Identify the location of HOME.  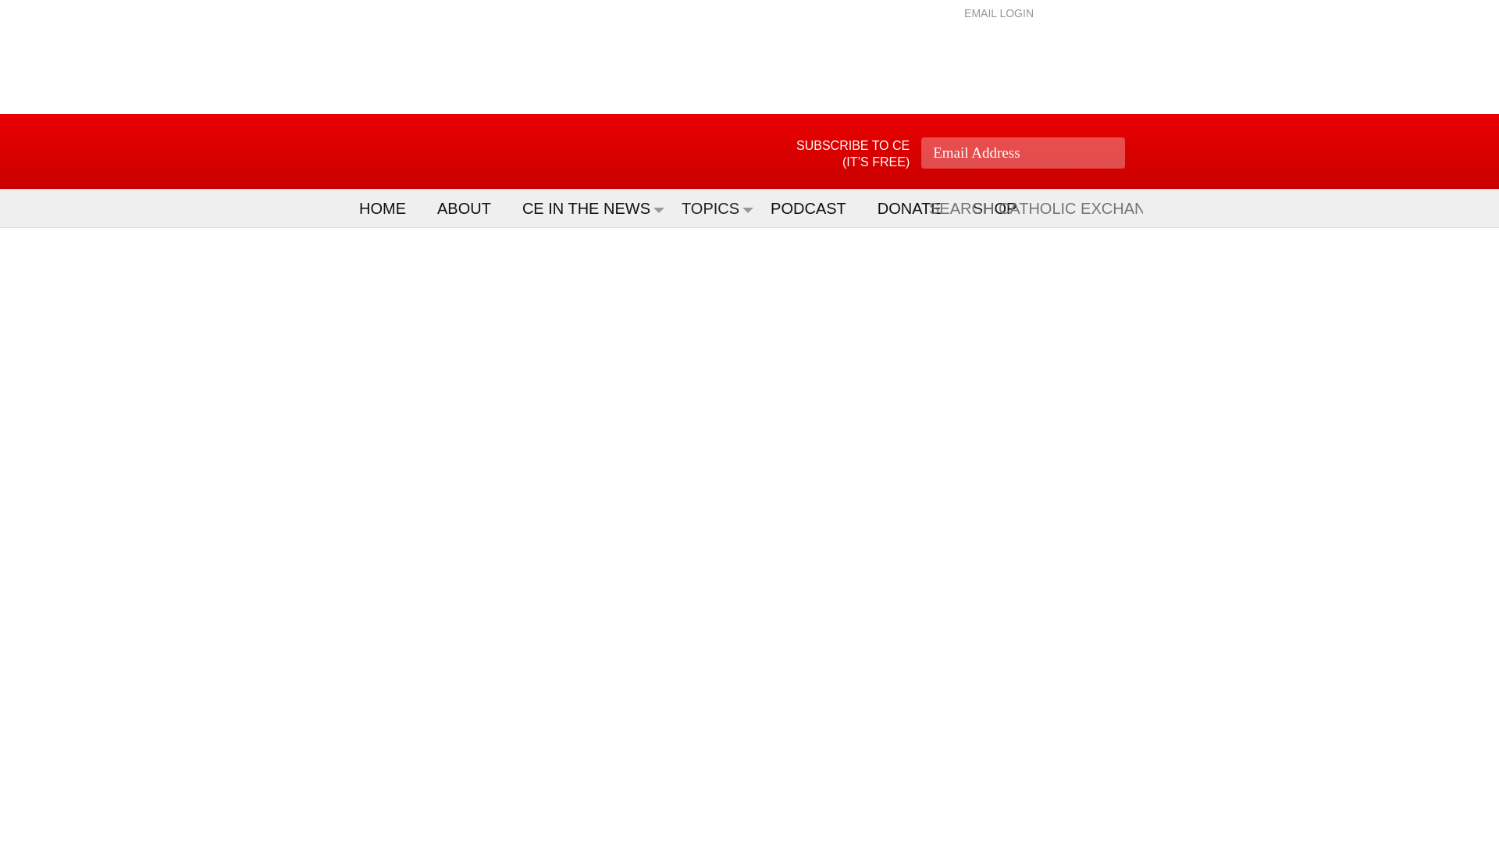
(390, 208).